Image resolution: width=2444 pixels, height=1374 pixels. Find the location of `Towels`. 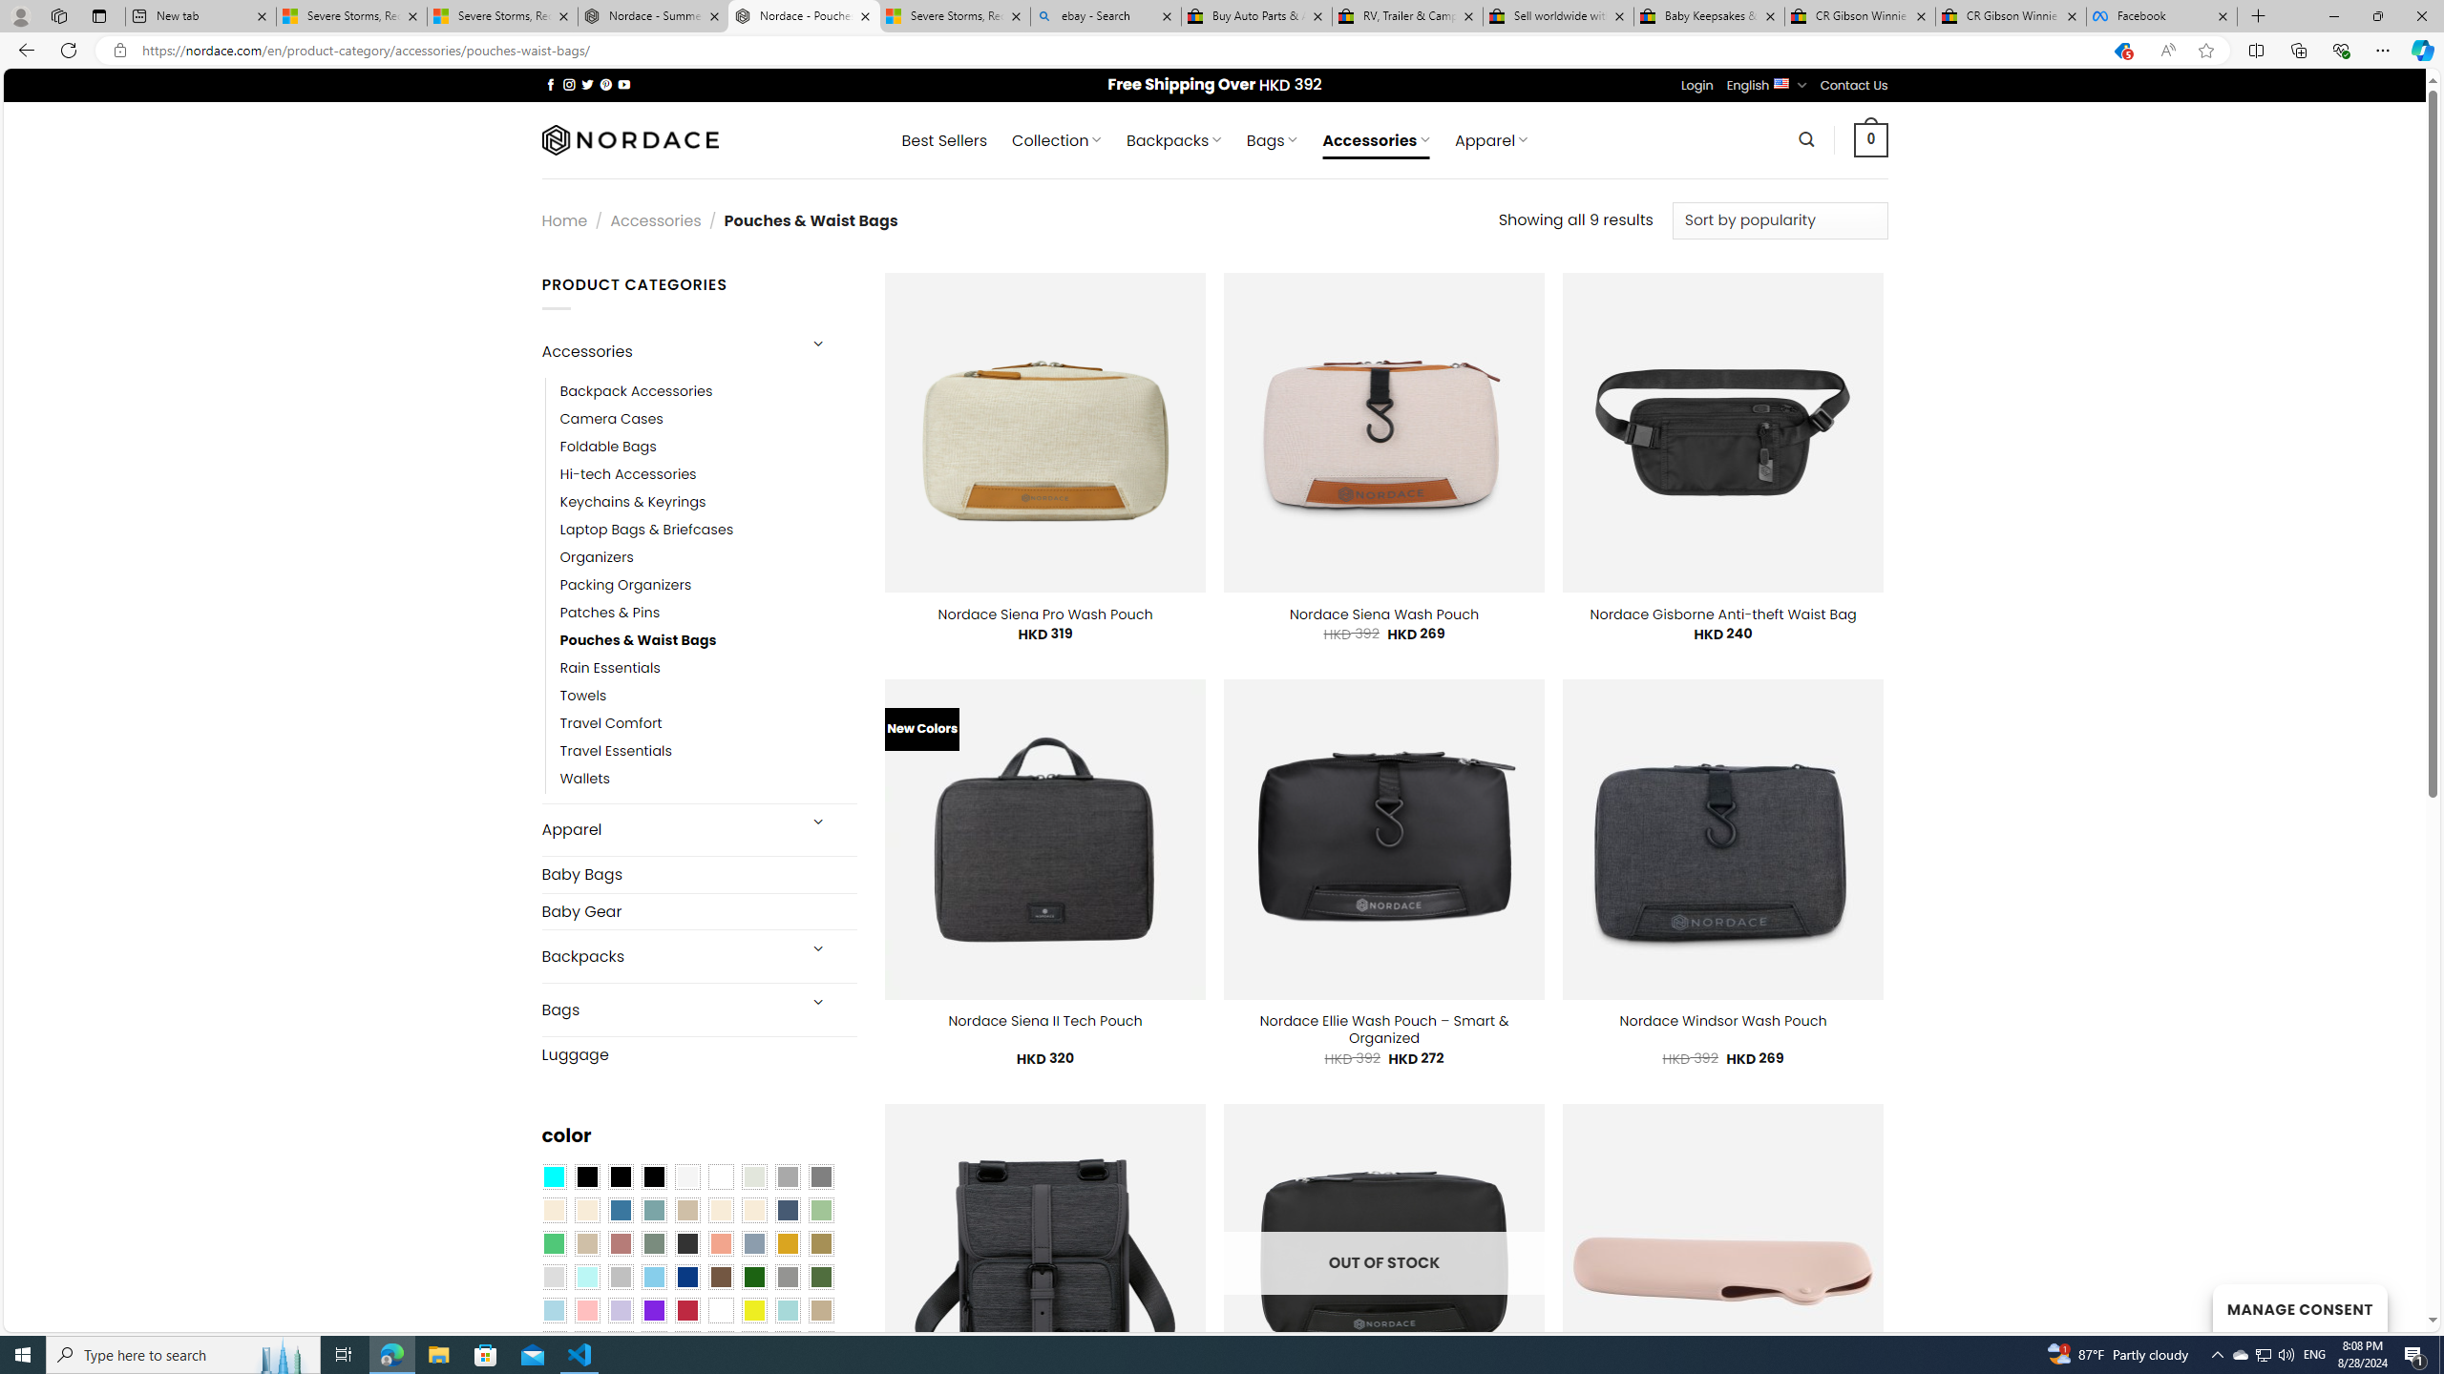

Towels is located at coordinates (708, 697).